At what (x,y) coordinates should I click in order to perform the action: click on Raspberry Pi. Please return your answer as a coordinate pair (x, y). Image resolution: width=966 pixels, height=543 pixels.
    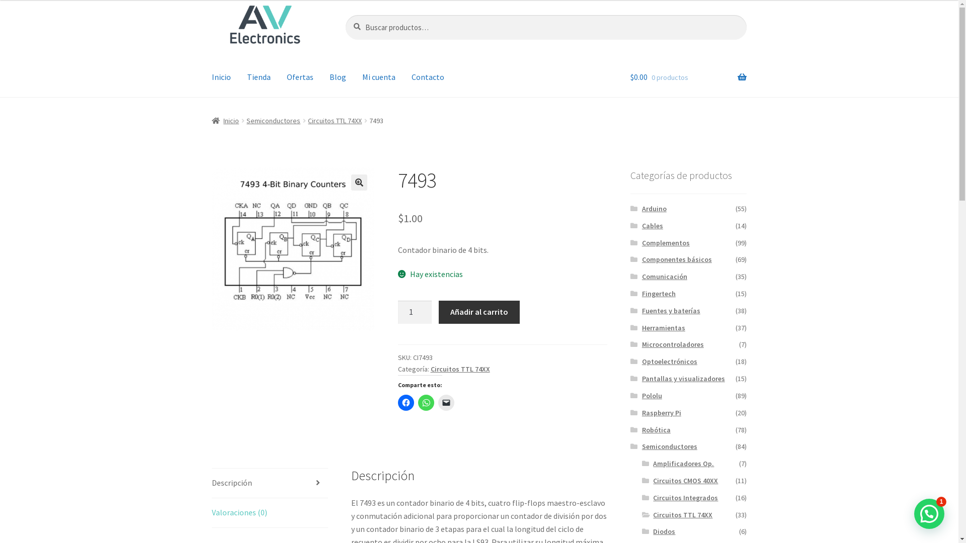
    Looking at the image, I should click on (662, 413).